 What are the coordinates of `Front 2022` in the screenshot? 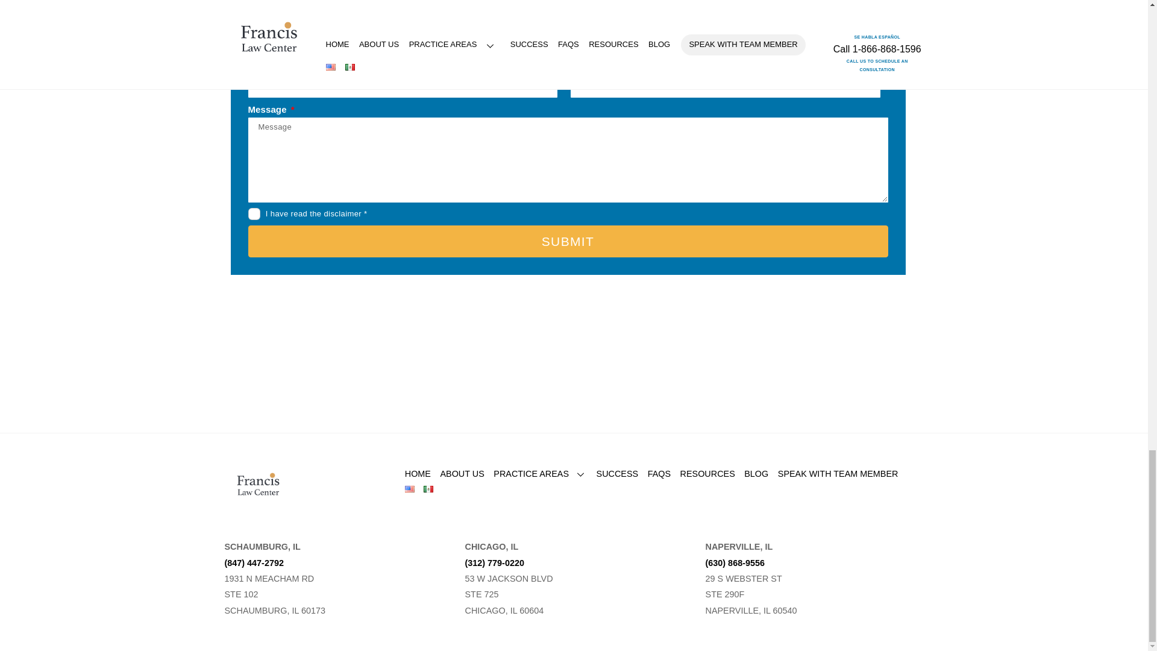 It's located at (258, 485).